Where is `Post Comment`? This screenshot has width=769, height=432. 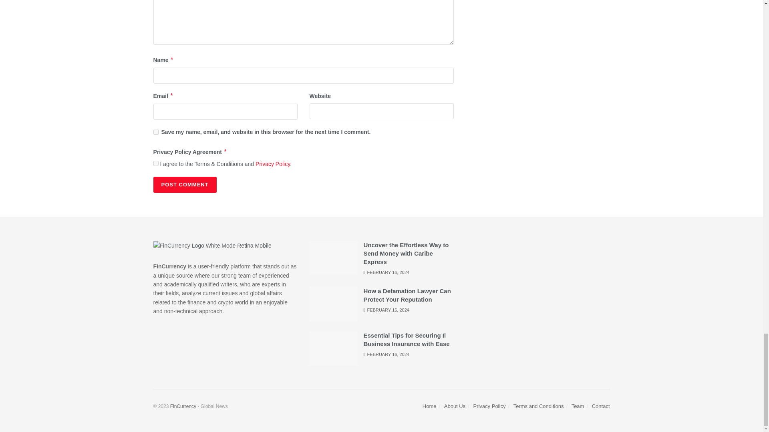
Post Comment is located at coordinates (184, 184).